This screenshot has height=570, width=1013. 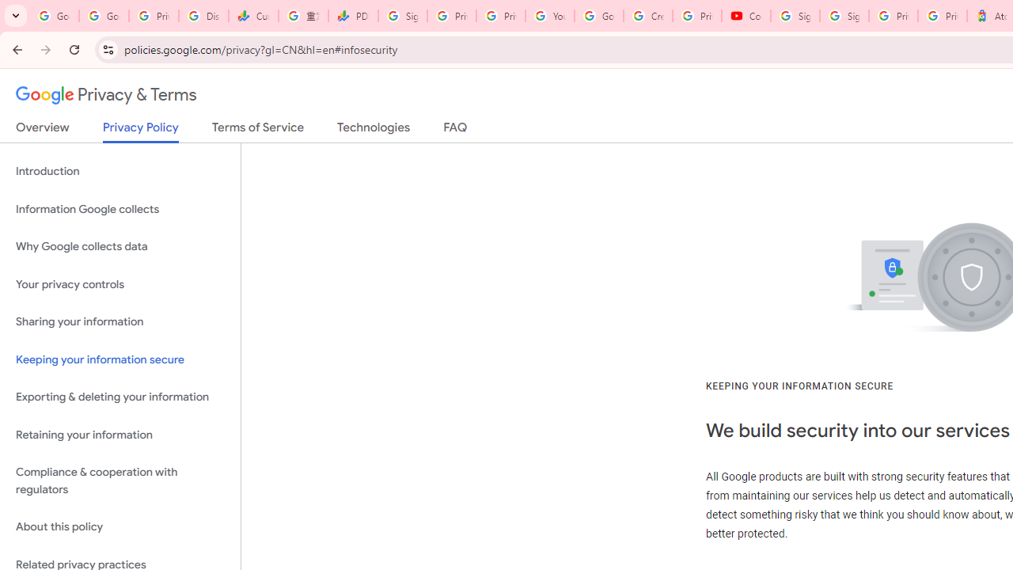 What do you see at coordinates (402, 16) in the screenshot?
I see `Sign in - Google Accounts` at bounding box center [402, 16].